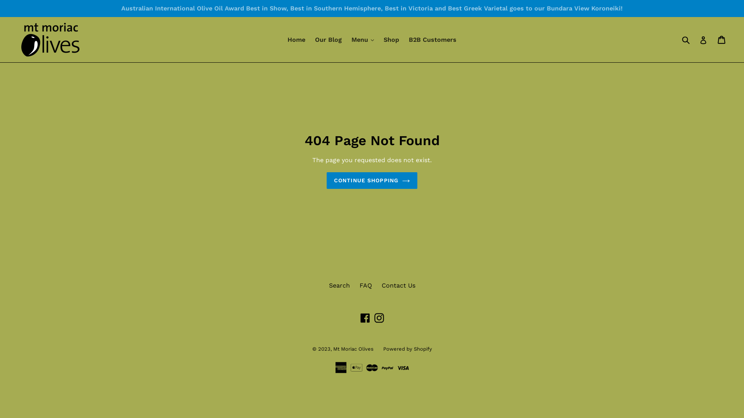 The height and width of the screenshot is (418, 744). Describe the element at coordinates (372, 180) in the screenshot. I see `CONTINUE SHOPPING` at that location.